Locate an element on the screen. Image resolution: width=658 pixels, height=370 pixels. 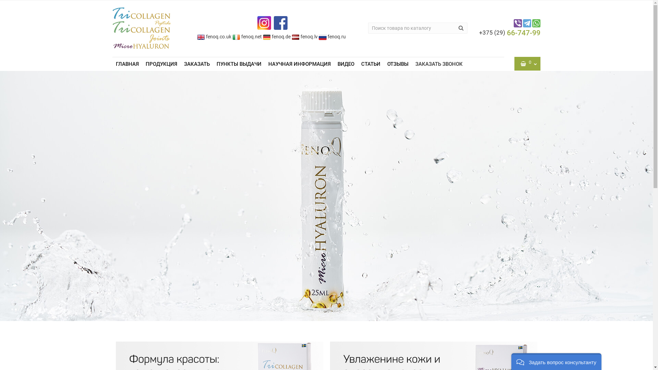
fenoq.co.uk is located at coordinates (214, 37).